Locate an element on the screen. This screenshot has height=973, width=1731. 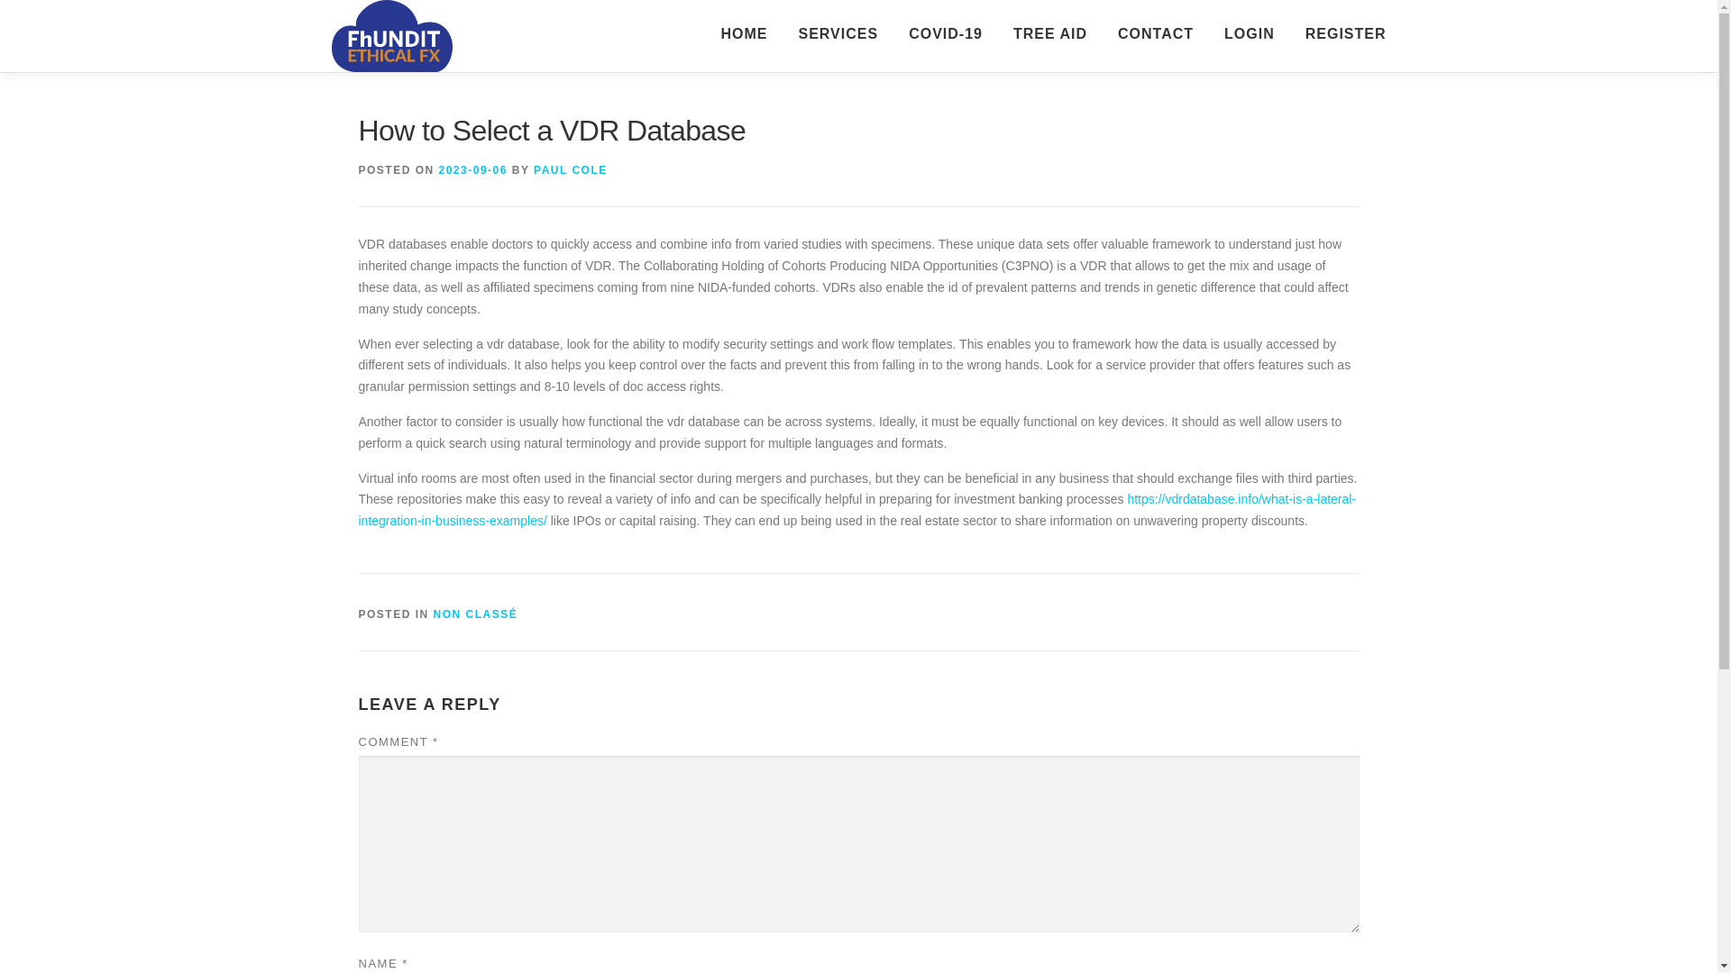
COVID-19 is located at coordinates (945, 33).